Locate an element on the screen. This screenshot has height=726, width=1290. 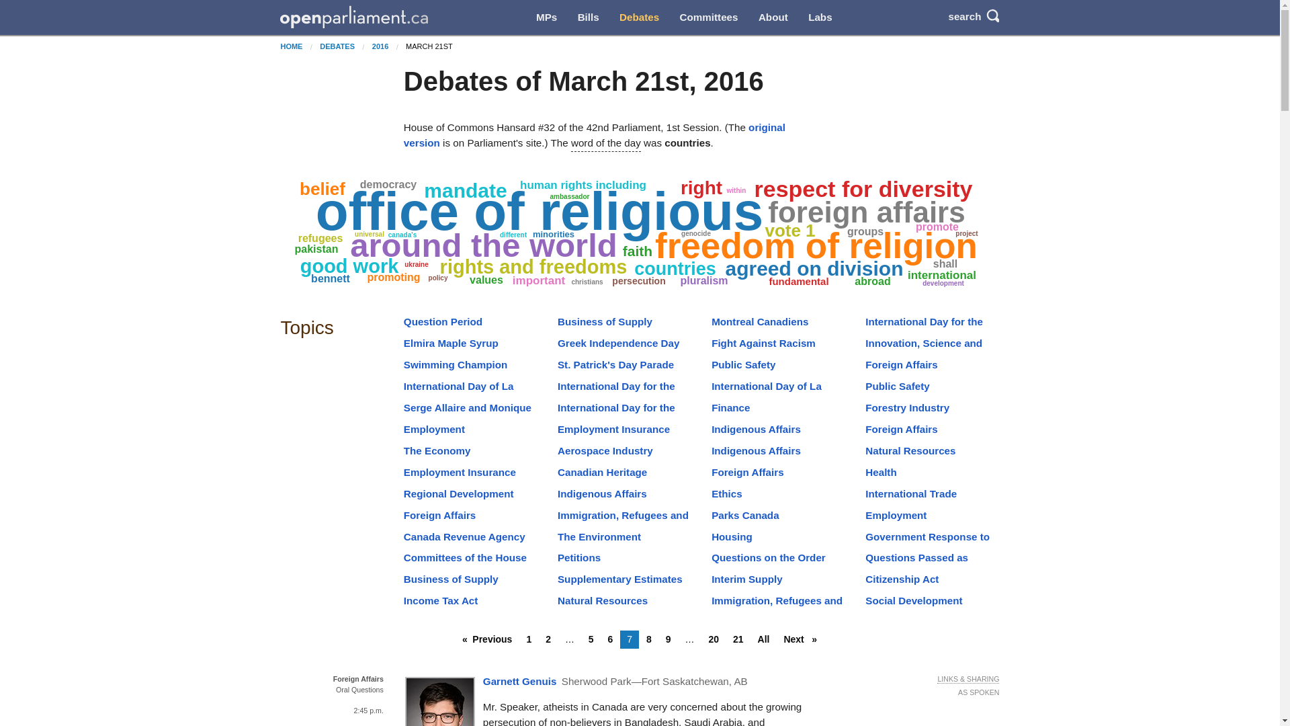
Swimming Champion is located at coordinates (455, 364).